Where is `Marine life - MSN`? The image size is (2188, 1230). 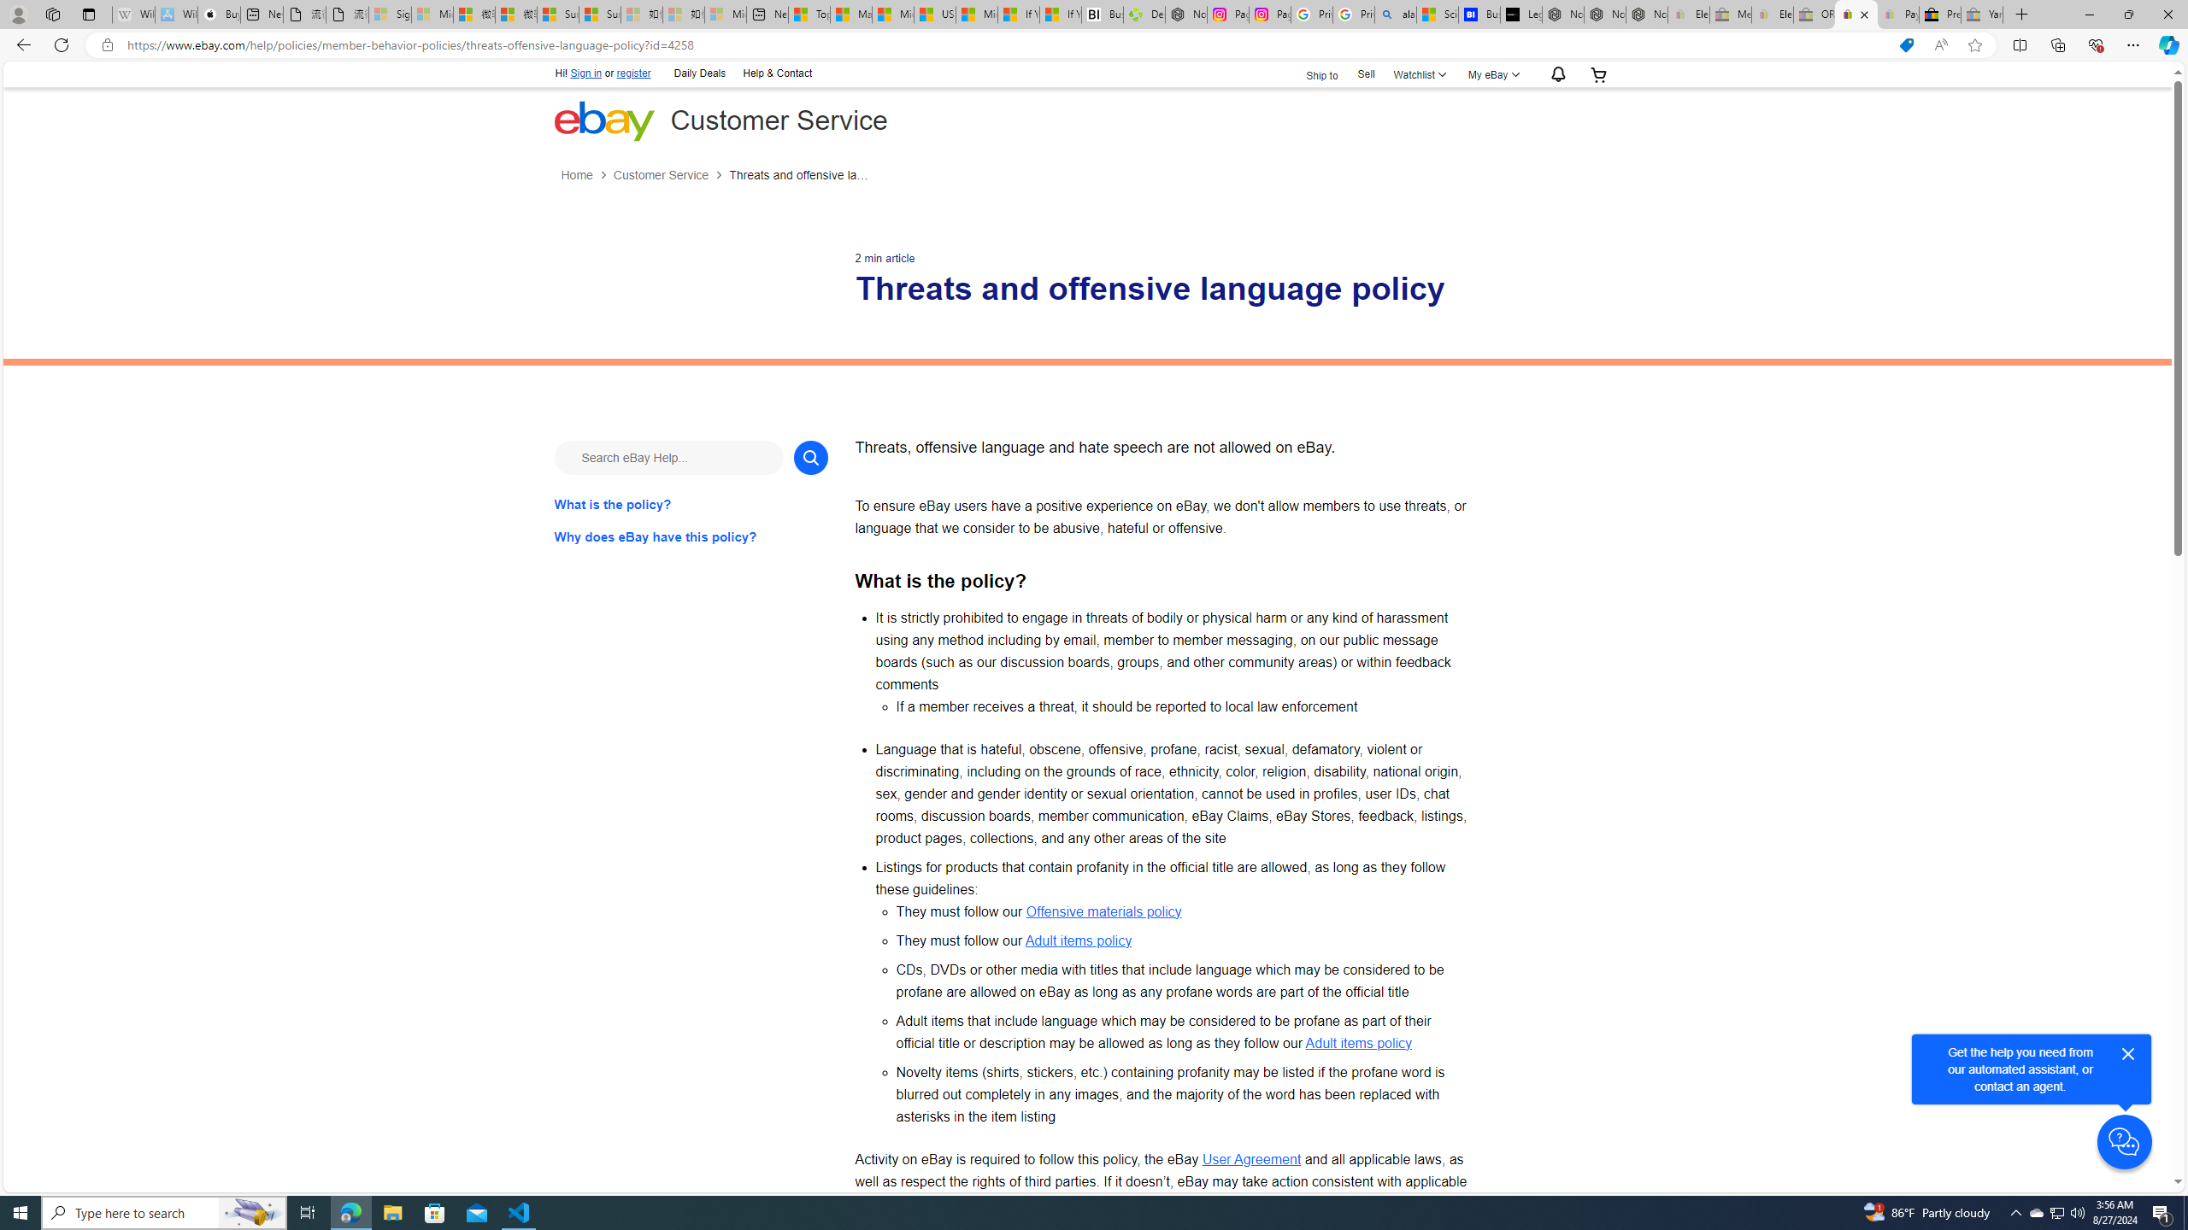
Marine life - MSN is located at coordinates (851, 15).